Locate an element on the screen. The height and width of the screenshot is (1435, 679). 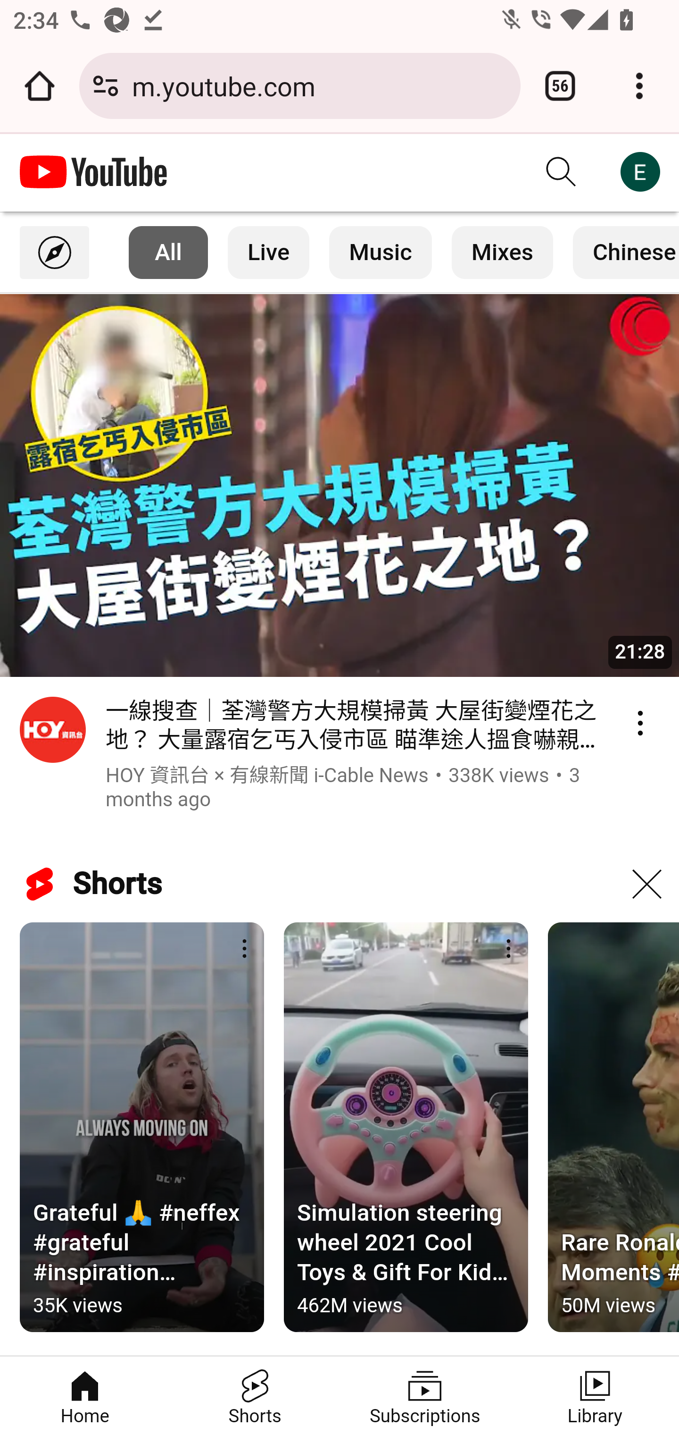
Action menu is located at coordinates (640, 723).